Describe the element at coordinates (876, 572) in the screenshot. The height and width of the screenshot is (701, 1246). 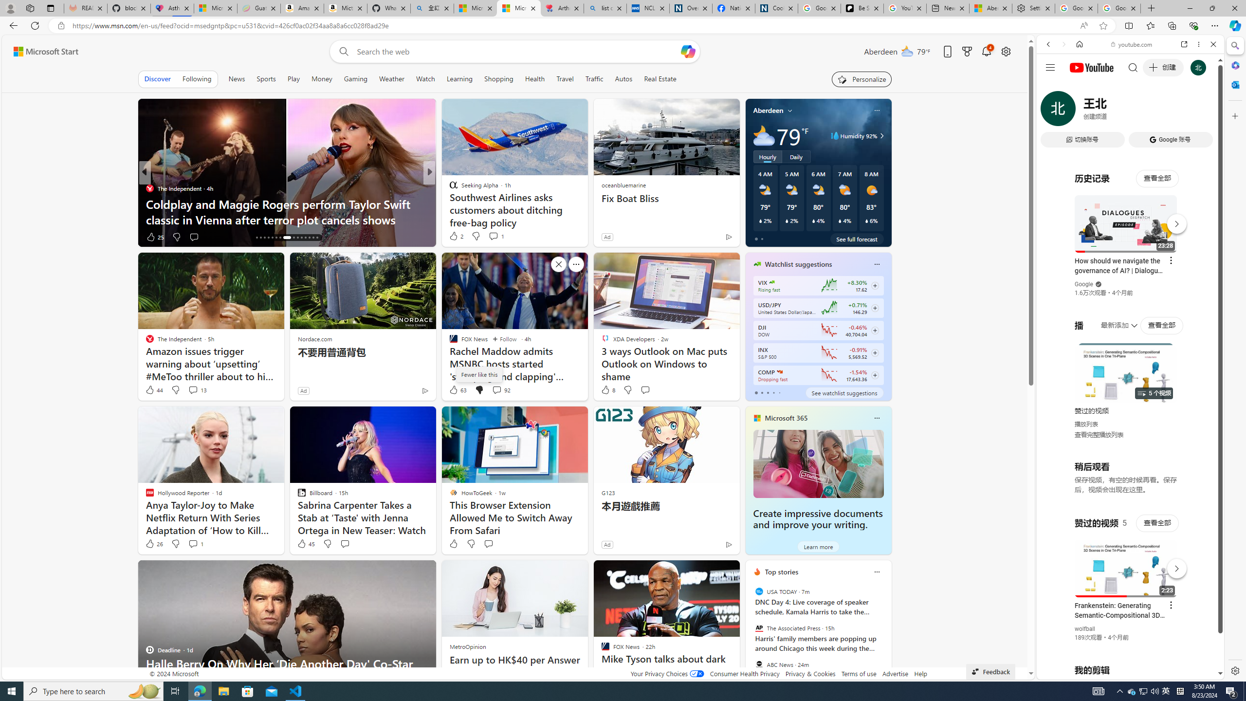
I see `Class: icon-img` at that location.